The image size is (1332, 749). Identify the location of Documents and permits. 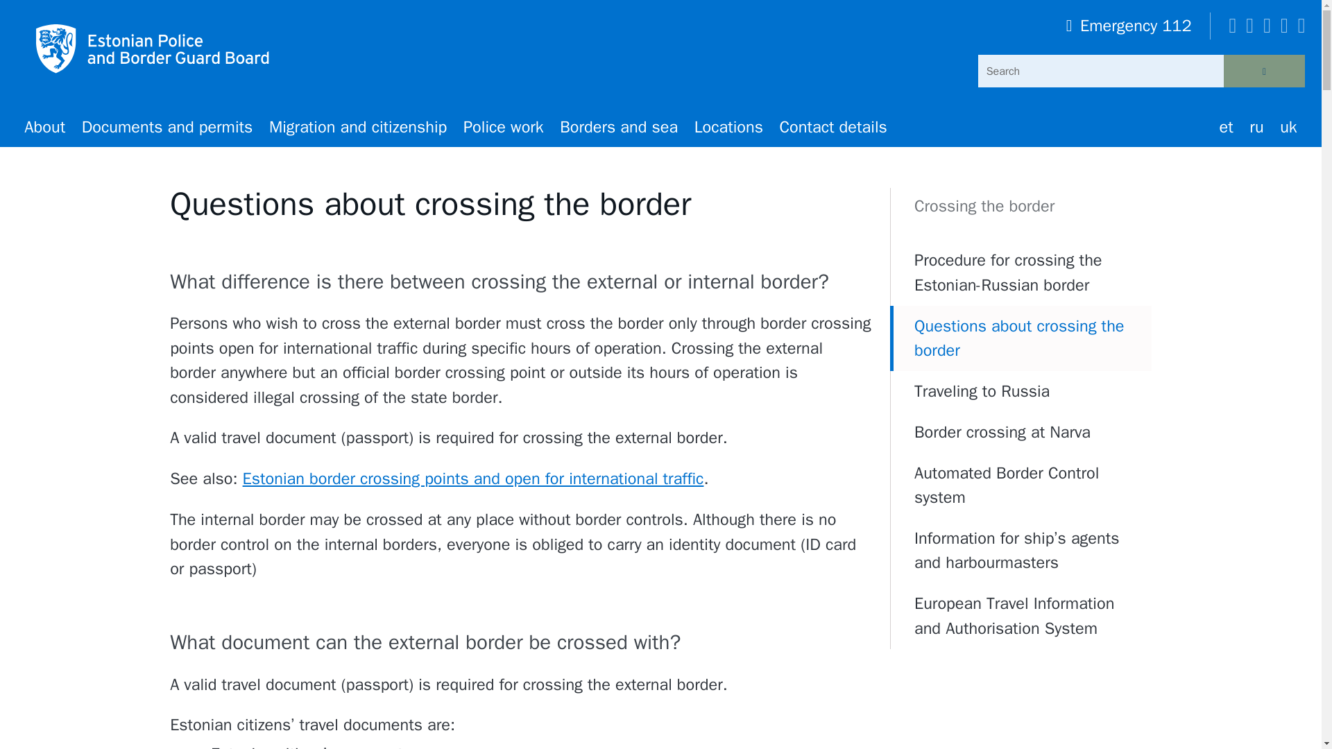
(166, 127).